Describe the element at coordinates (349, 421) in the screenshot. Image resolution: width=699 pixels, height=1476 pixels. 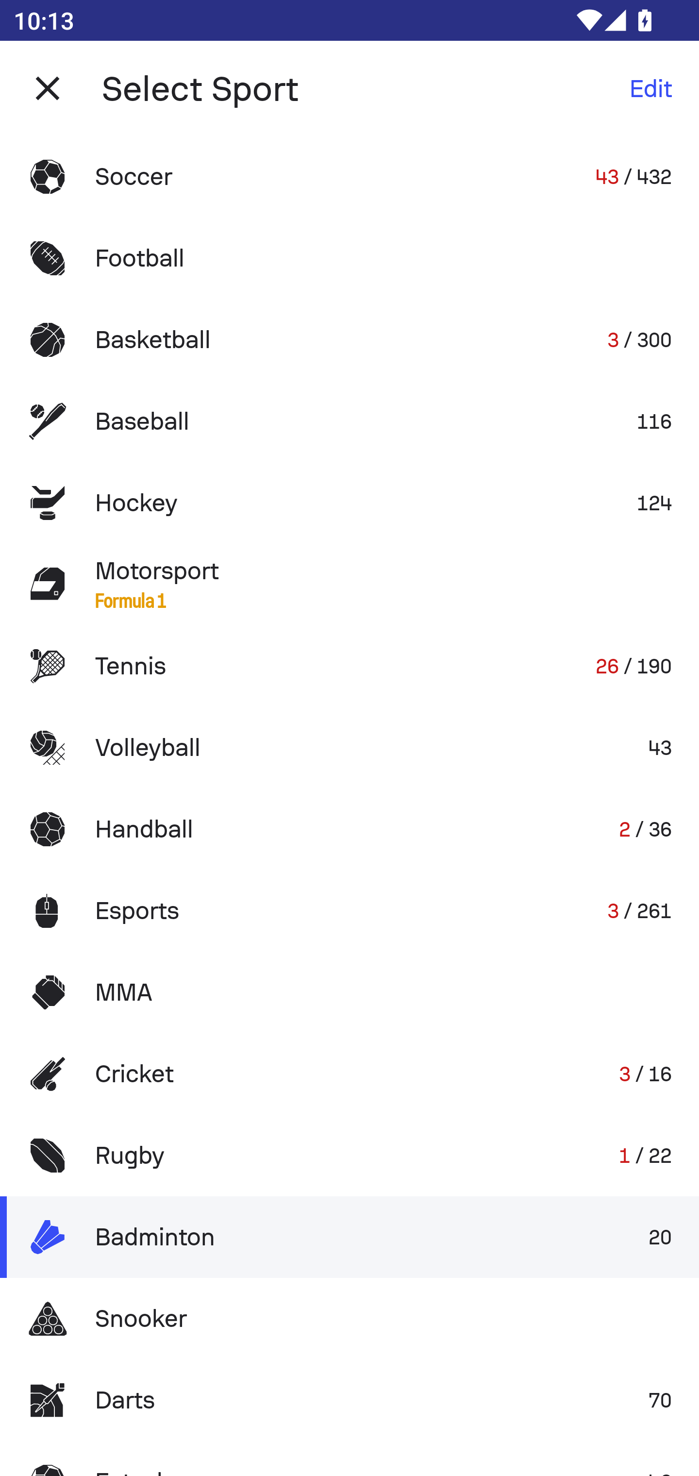
I see `Baseball 116` at that location.